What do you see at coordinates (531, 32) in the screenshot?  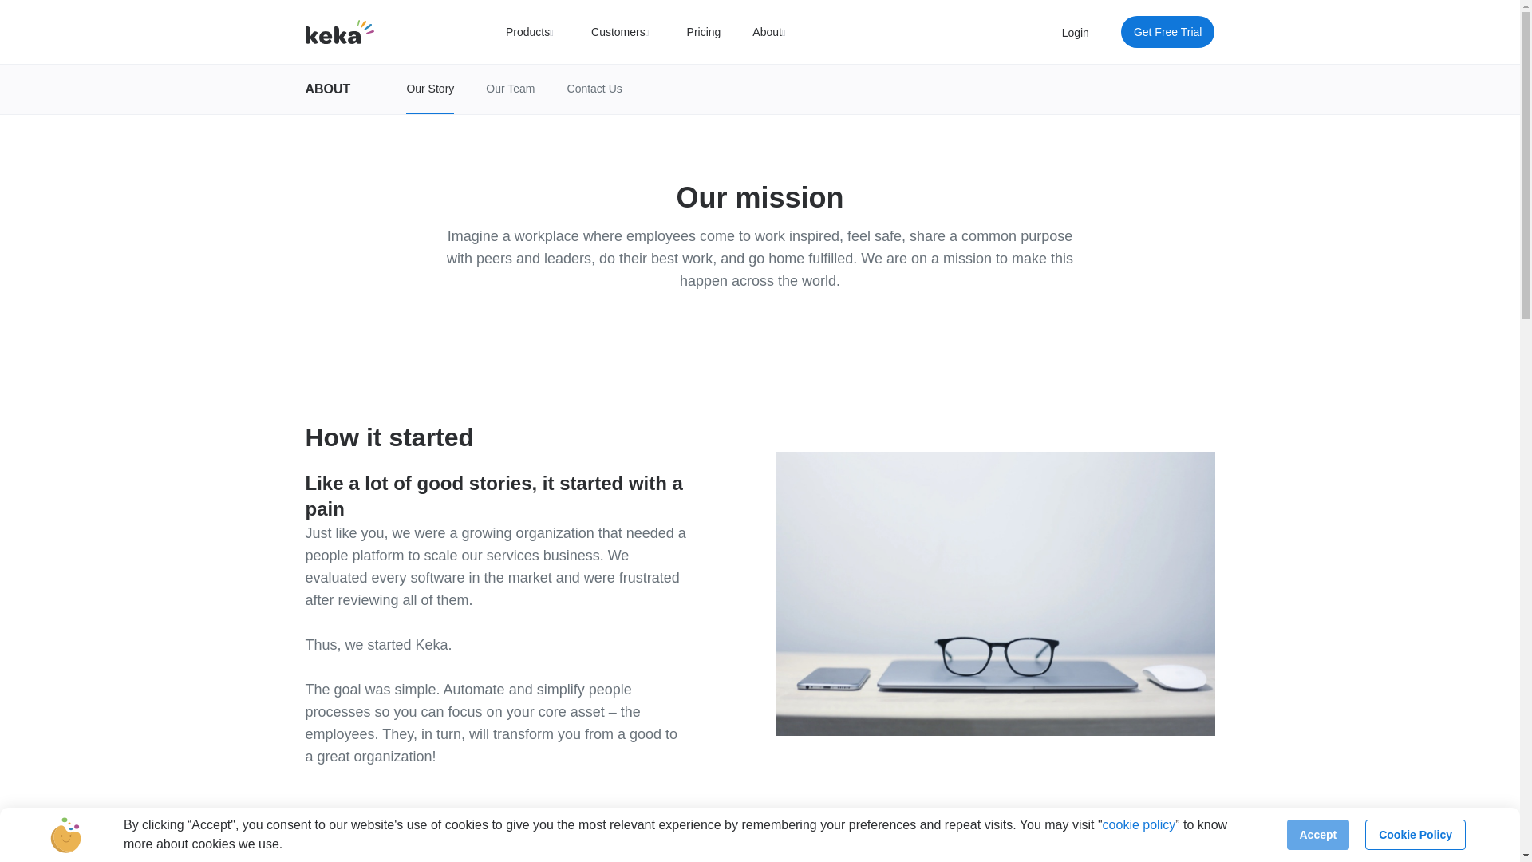 I see `Products` at bounding box center [531, 32].